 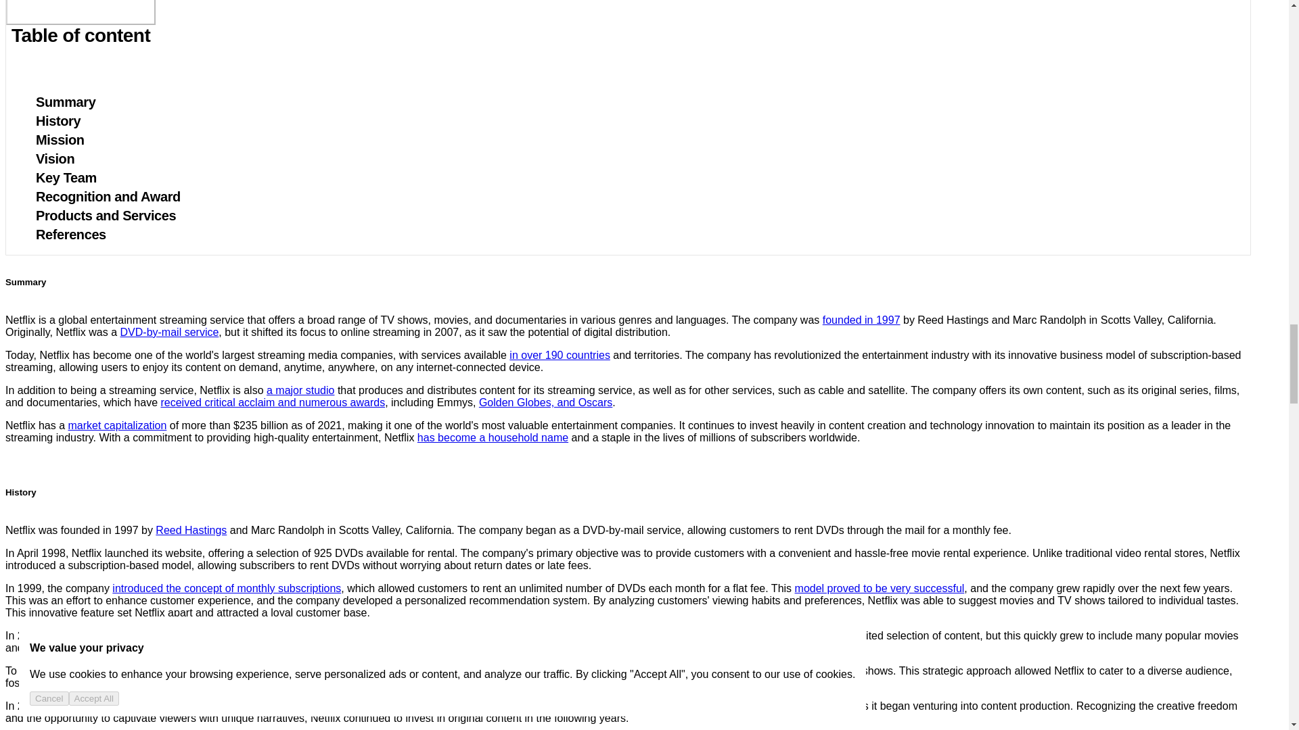 What do you see at coordinates (60, 177) in the screenshot?
I see `Key Team` at bounding box center [60, 177].